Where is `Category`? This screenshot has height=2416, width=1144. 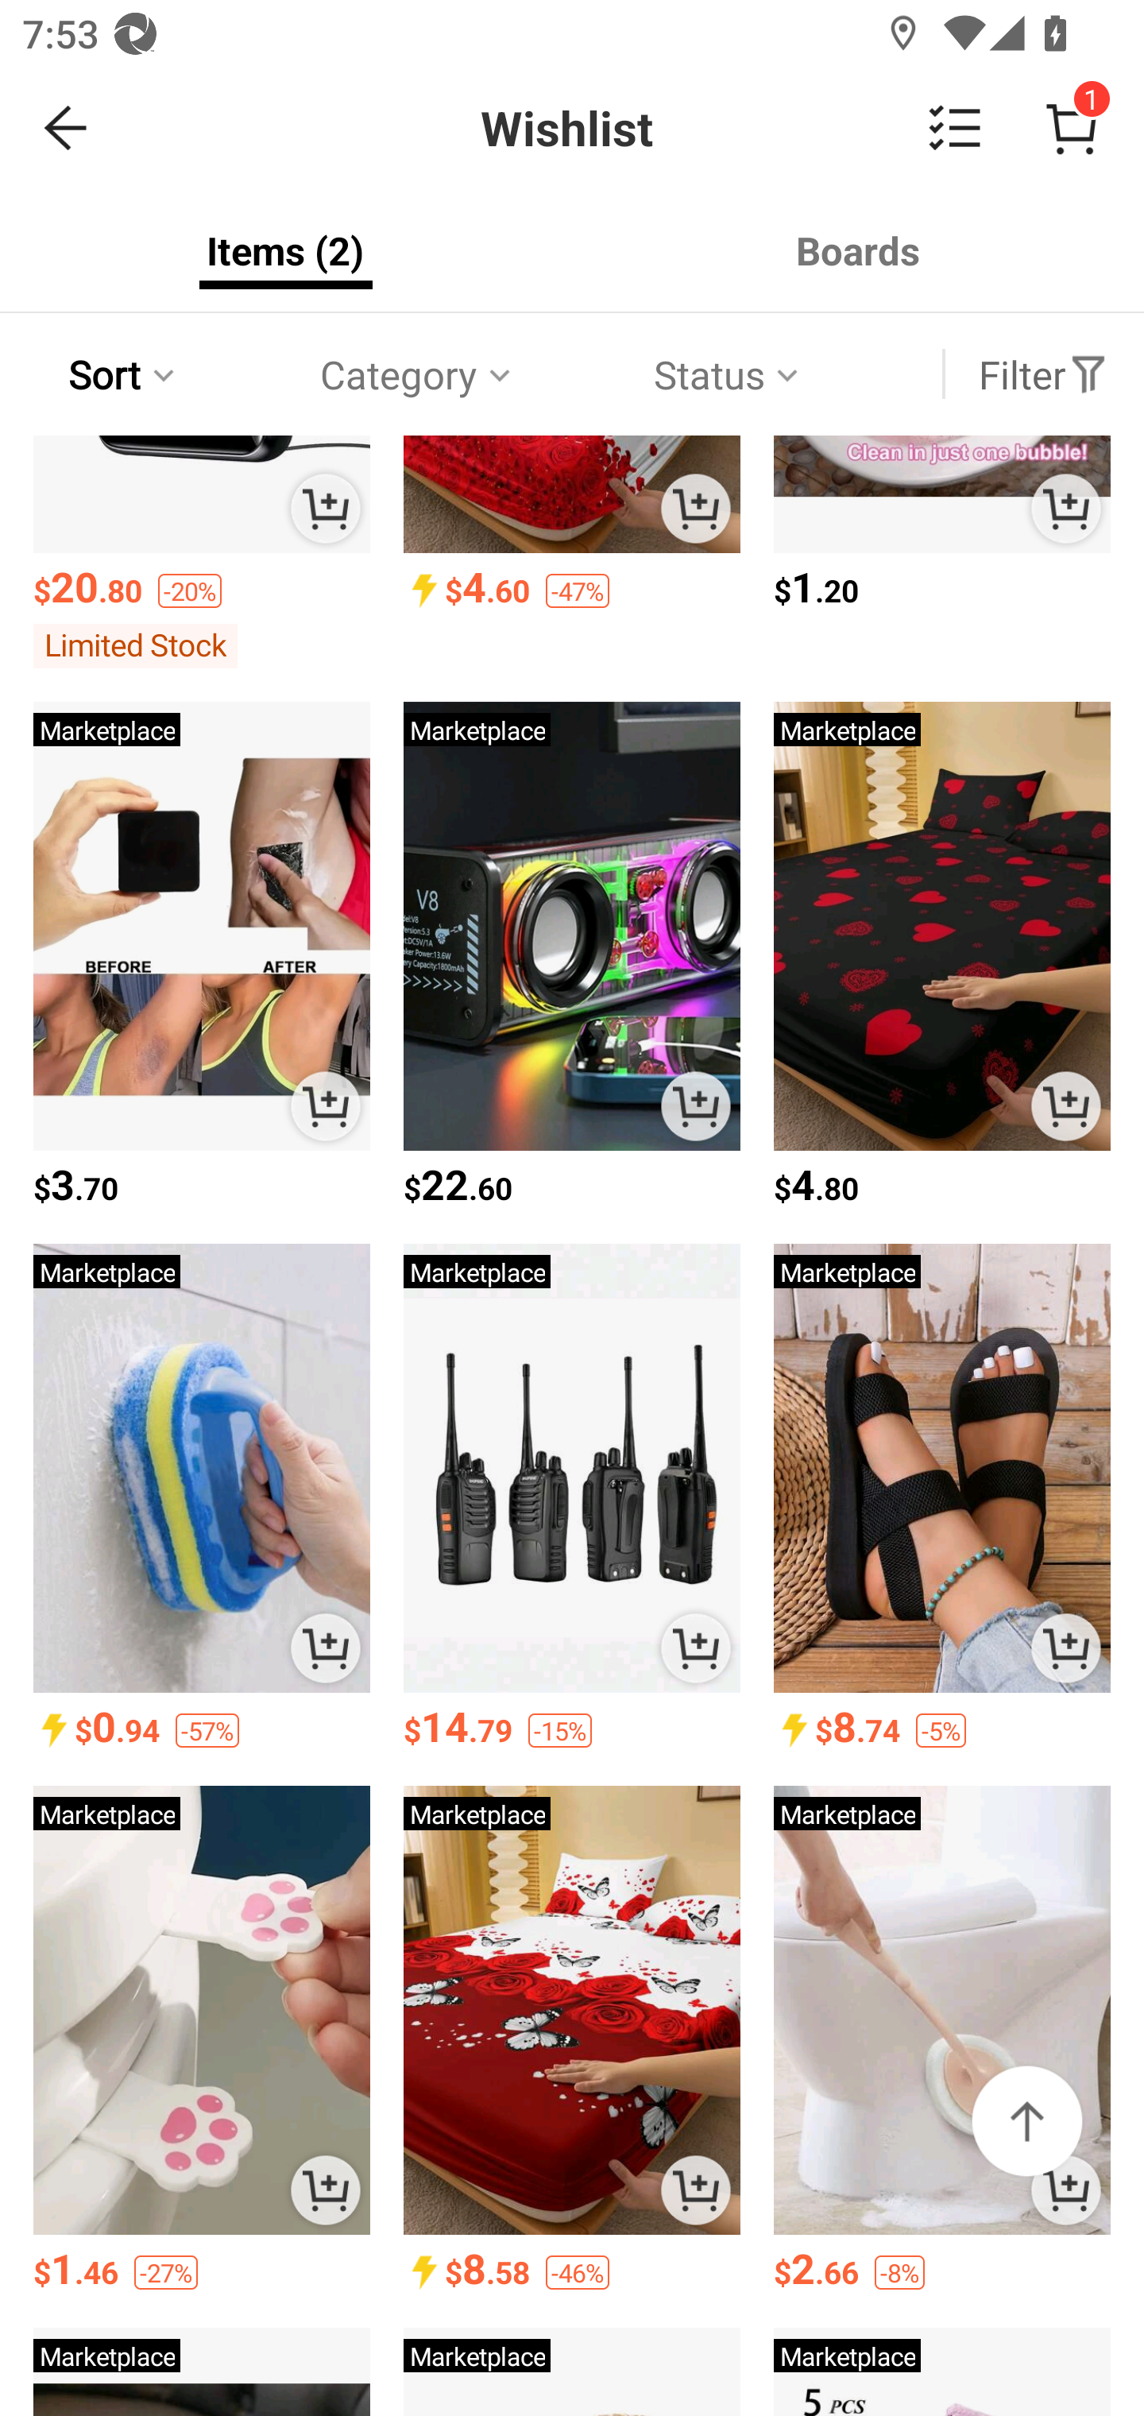 Category is located at coordinates (418, 374).